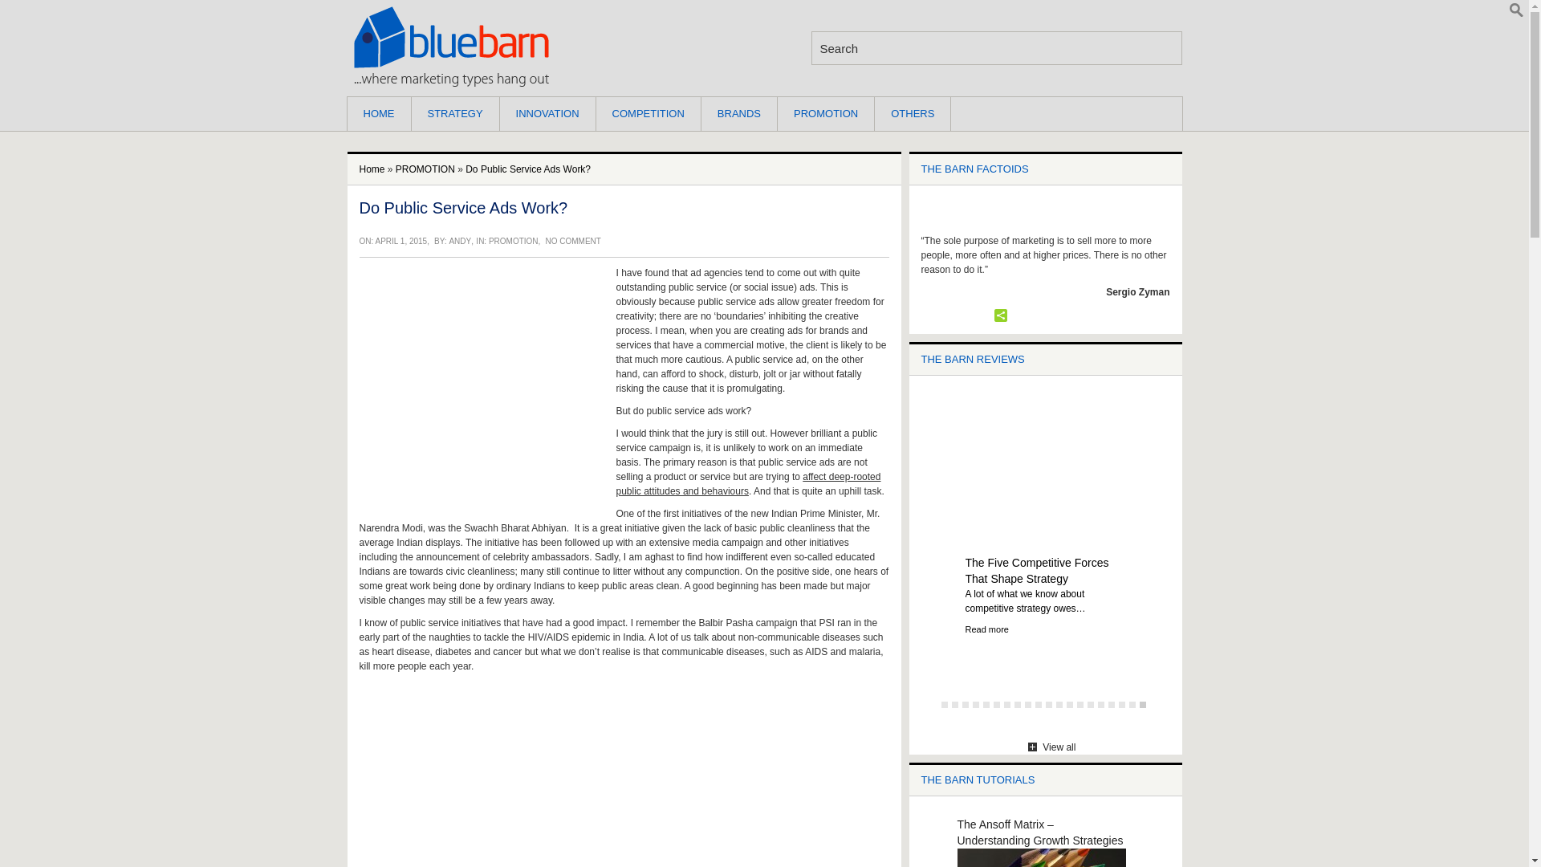  Describe the element at coordinates (986, 629) in the screenshot. I see `Read more` at that location.